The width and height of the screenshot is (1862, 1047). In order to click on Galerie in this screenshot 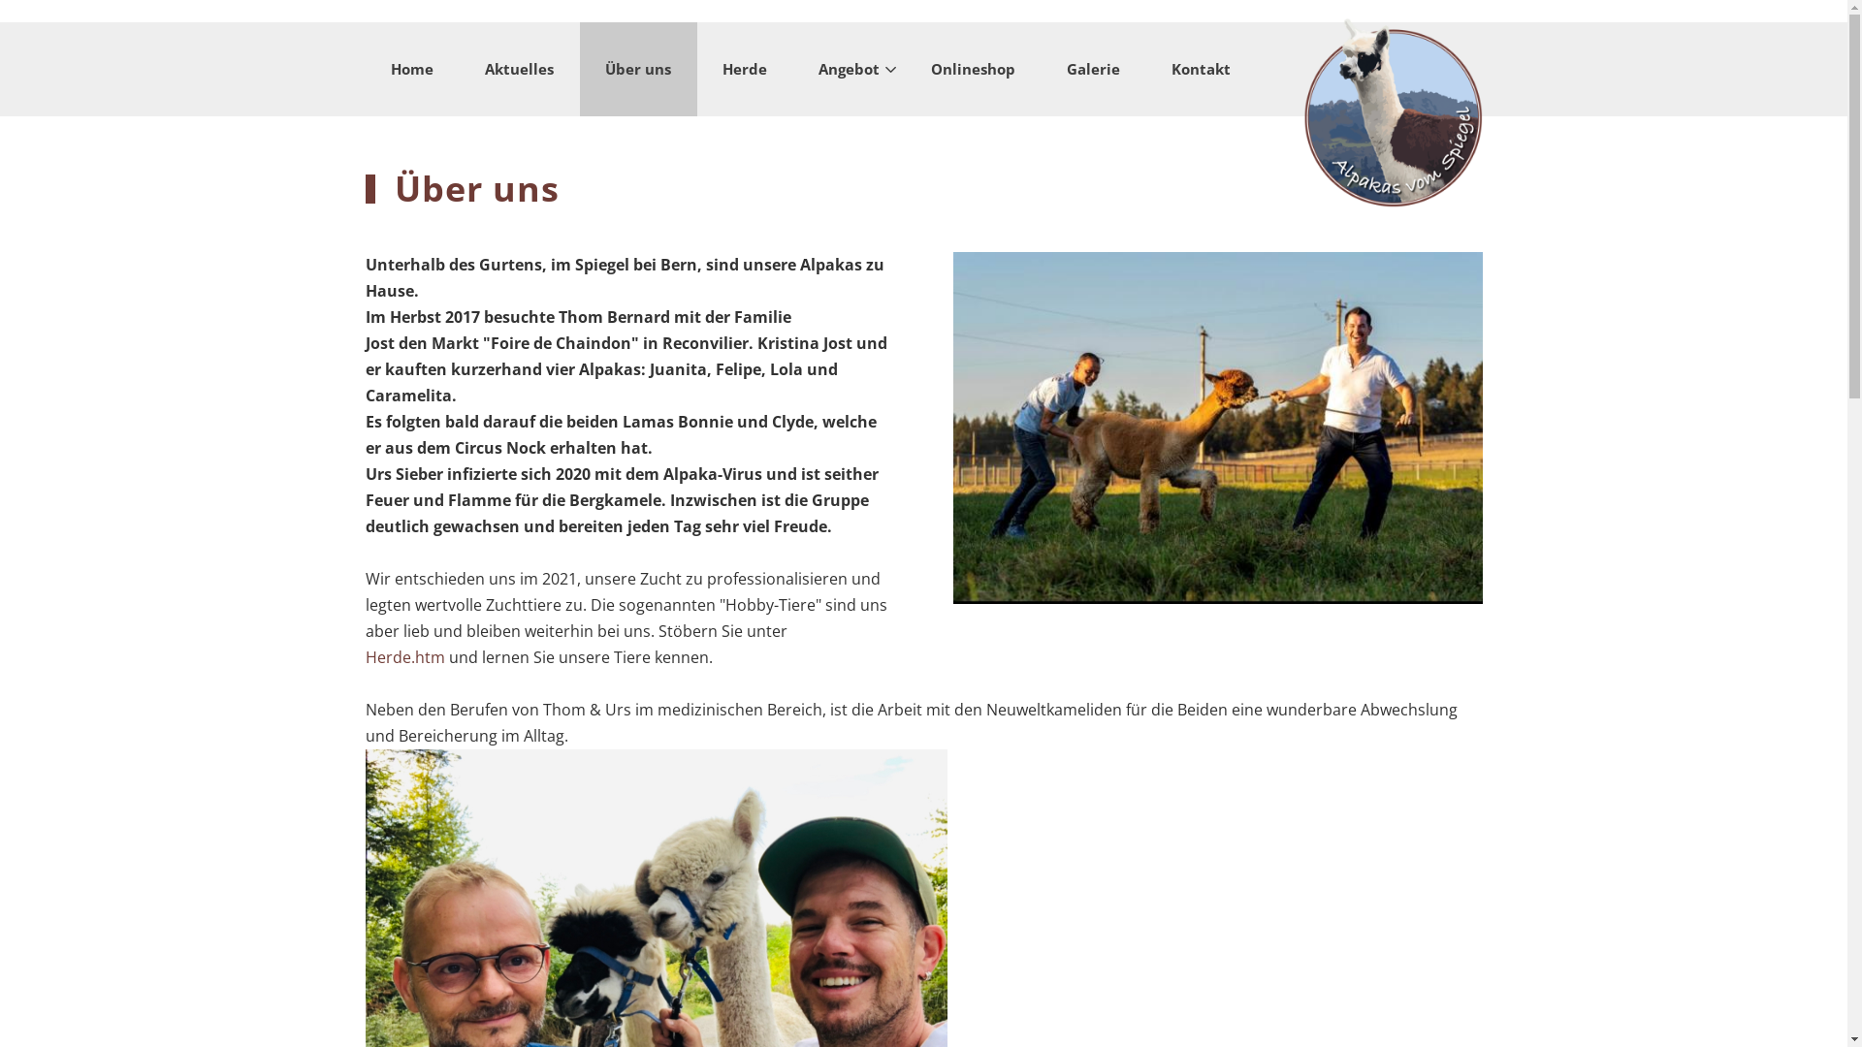, I will do `click(1094, 69)`.